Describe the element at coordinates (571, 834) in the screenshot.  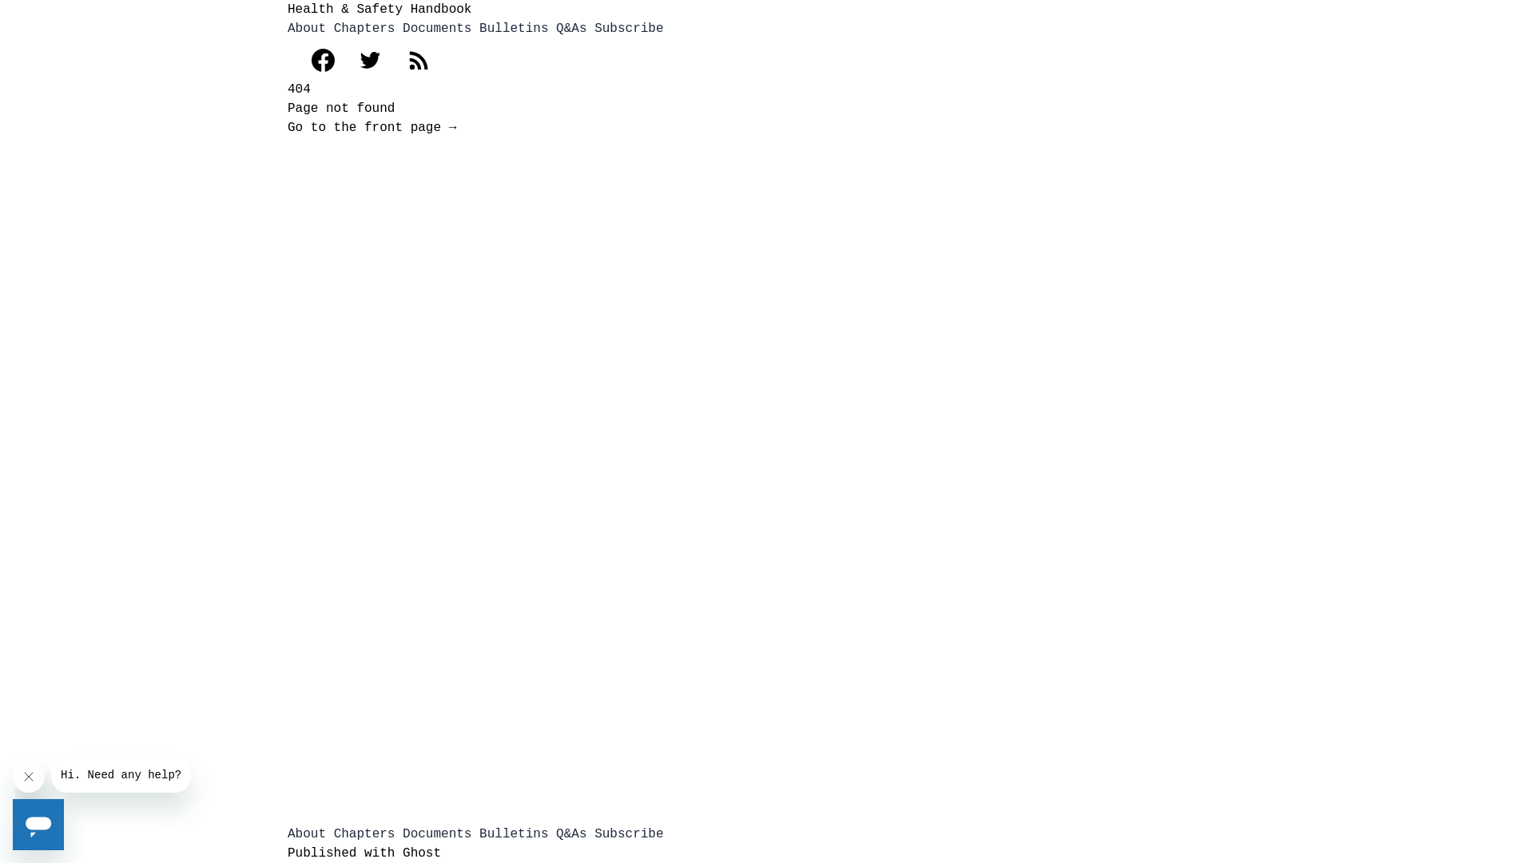
I see `Q&As` at that location.